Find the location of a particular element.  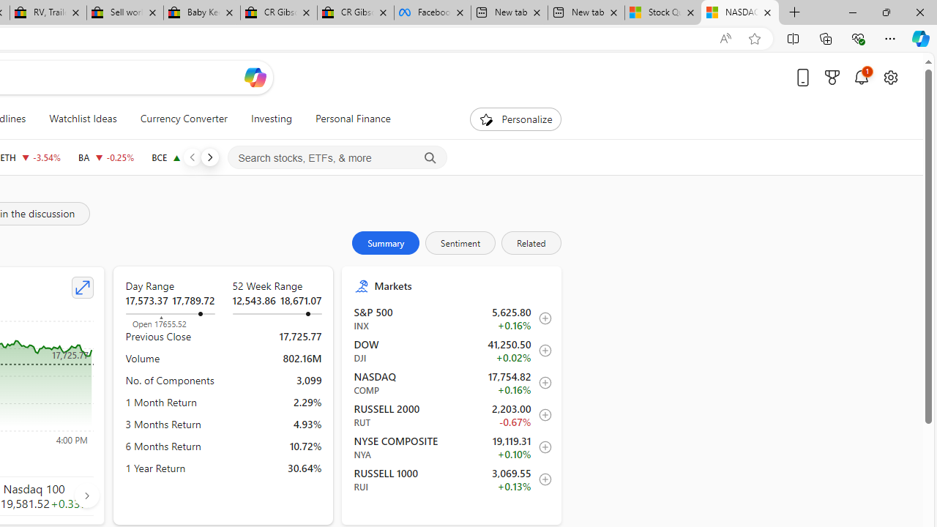

Baby Keepsakes & Announcements for sale | eBay is located at coordinates (202, 13).